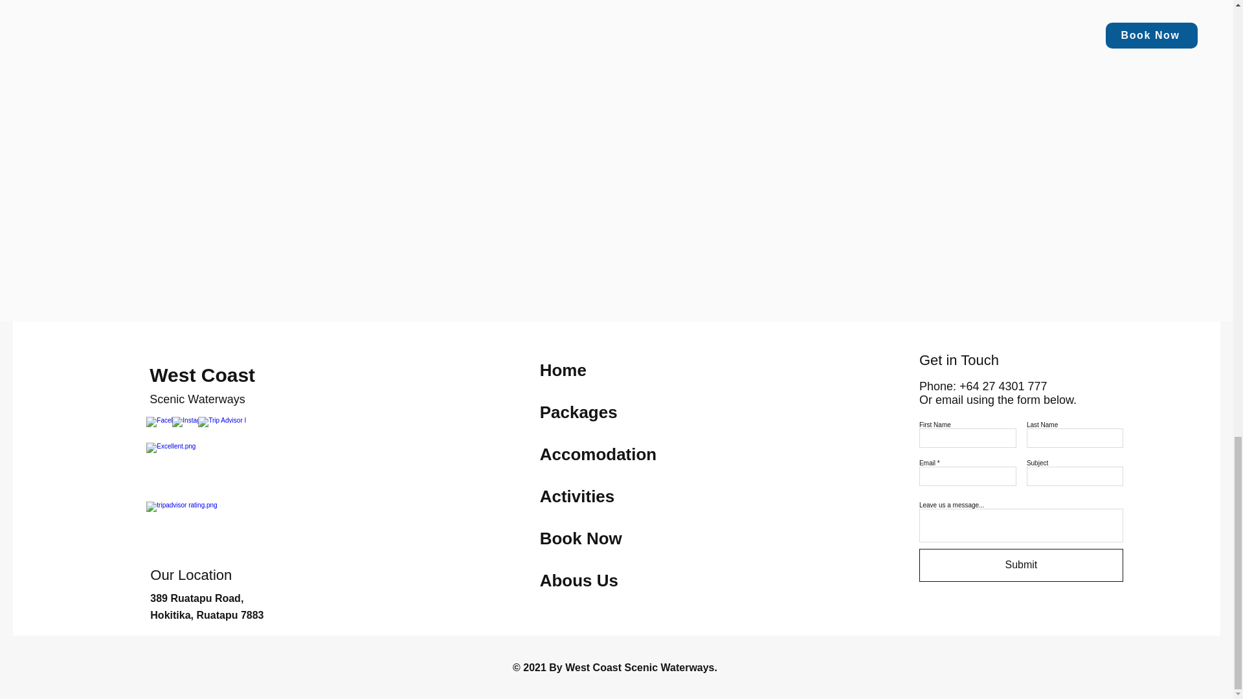 This screenshot has width=1243, height=699. What do you see at coordinates (563, 370) in the screenshot?
I see `Home` at bounding box center [563, 370].